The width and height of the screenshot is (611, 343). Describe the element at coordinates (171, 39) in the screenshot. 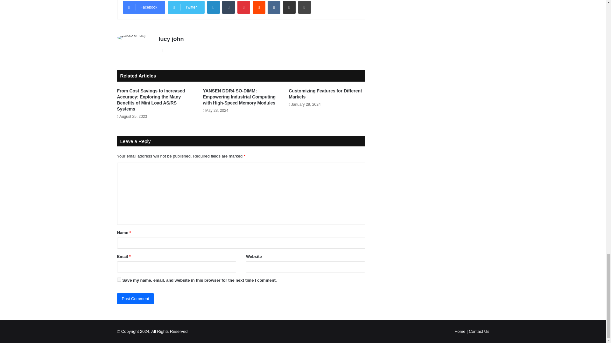

I see `lucy john` at that location.